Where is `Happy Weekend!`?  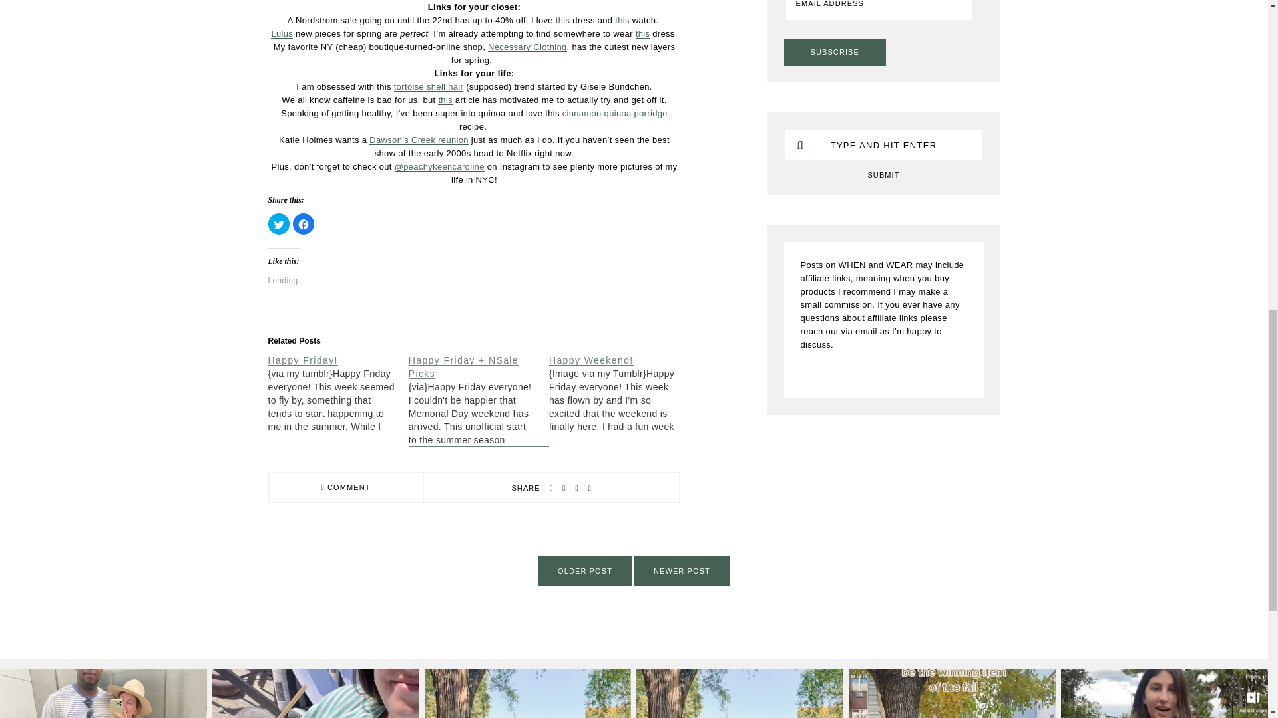
Happy Weekend! is located at coordinates (619, 394).